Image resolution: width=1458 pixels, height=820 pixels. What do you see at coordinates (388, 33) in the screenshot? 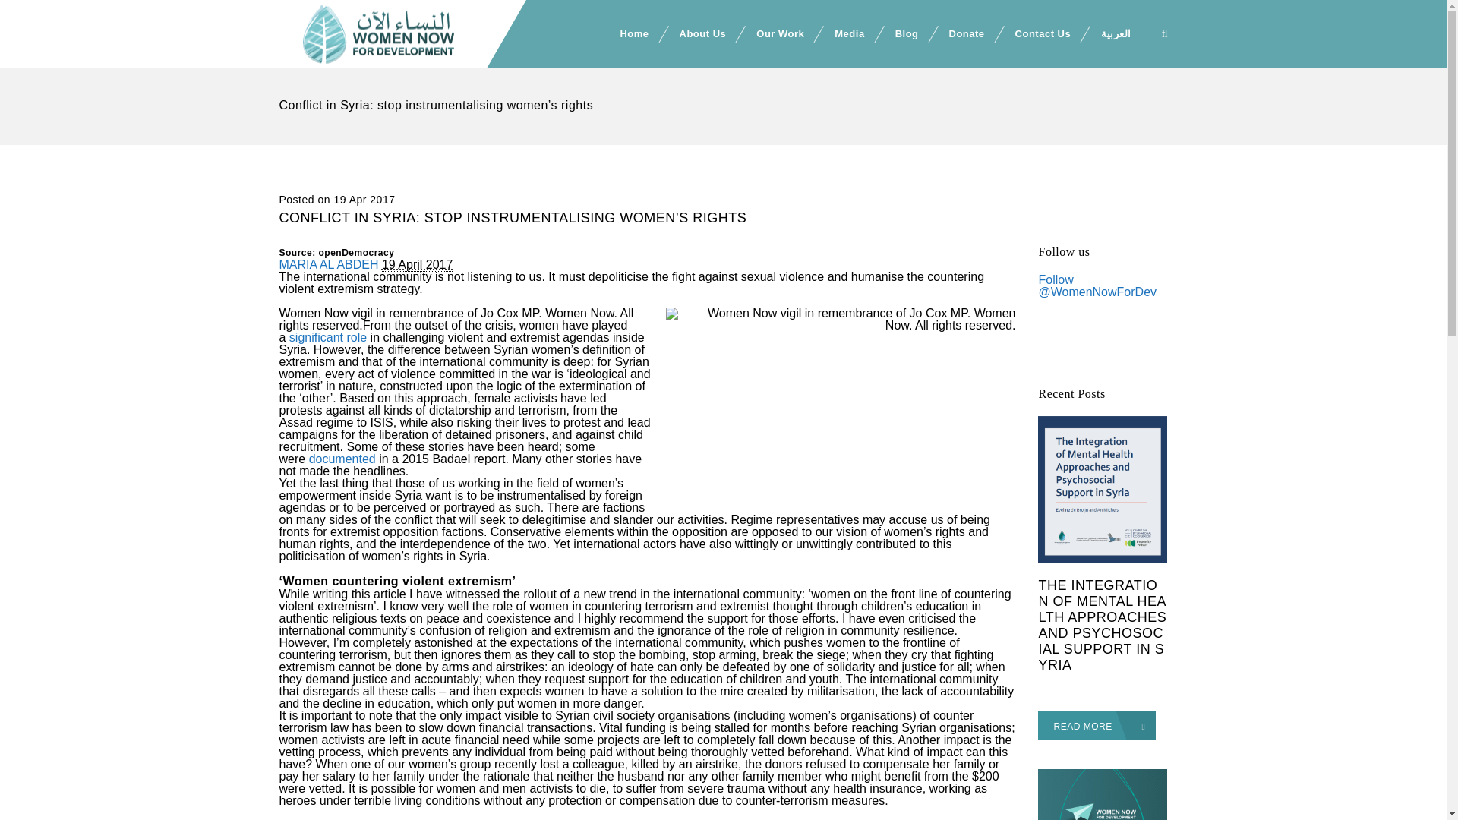
I see `Women Now for Development` at bounding box center [388, 33].